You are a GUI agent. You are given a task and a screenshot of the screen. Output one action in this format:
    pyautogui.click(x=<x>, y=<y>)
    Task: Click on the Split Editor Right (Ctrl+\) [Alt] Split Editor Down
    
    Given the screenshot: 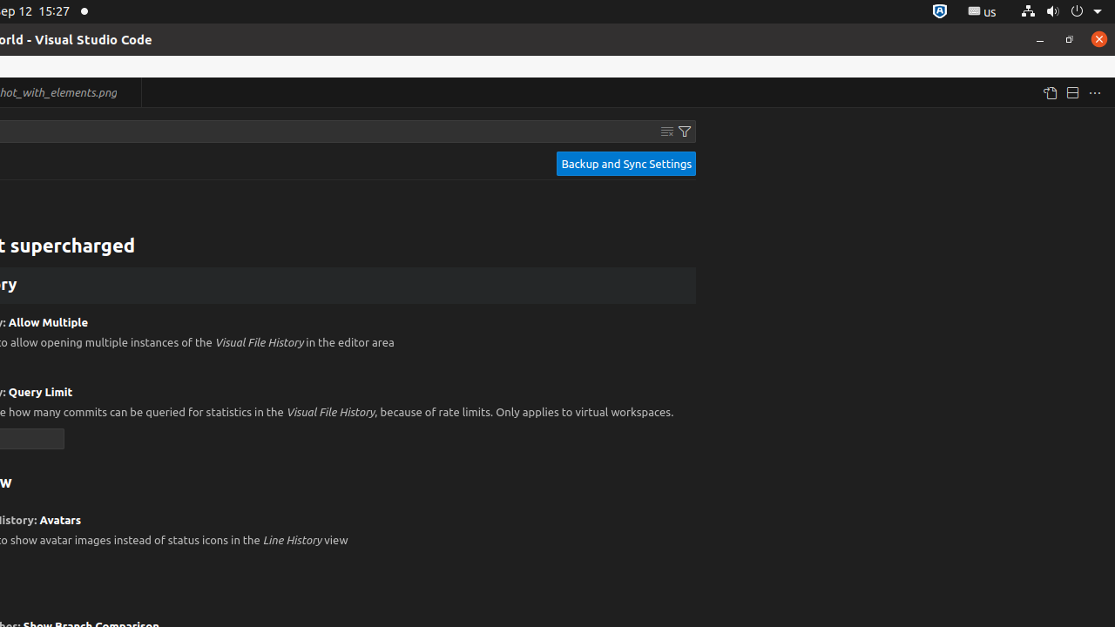 What is the action you would take?
    pyautogui.click(x=1072, y=92)
    